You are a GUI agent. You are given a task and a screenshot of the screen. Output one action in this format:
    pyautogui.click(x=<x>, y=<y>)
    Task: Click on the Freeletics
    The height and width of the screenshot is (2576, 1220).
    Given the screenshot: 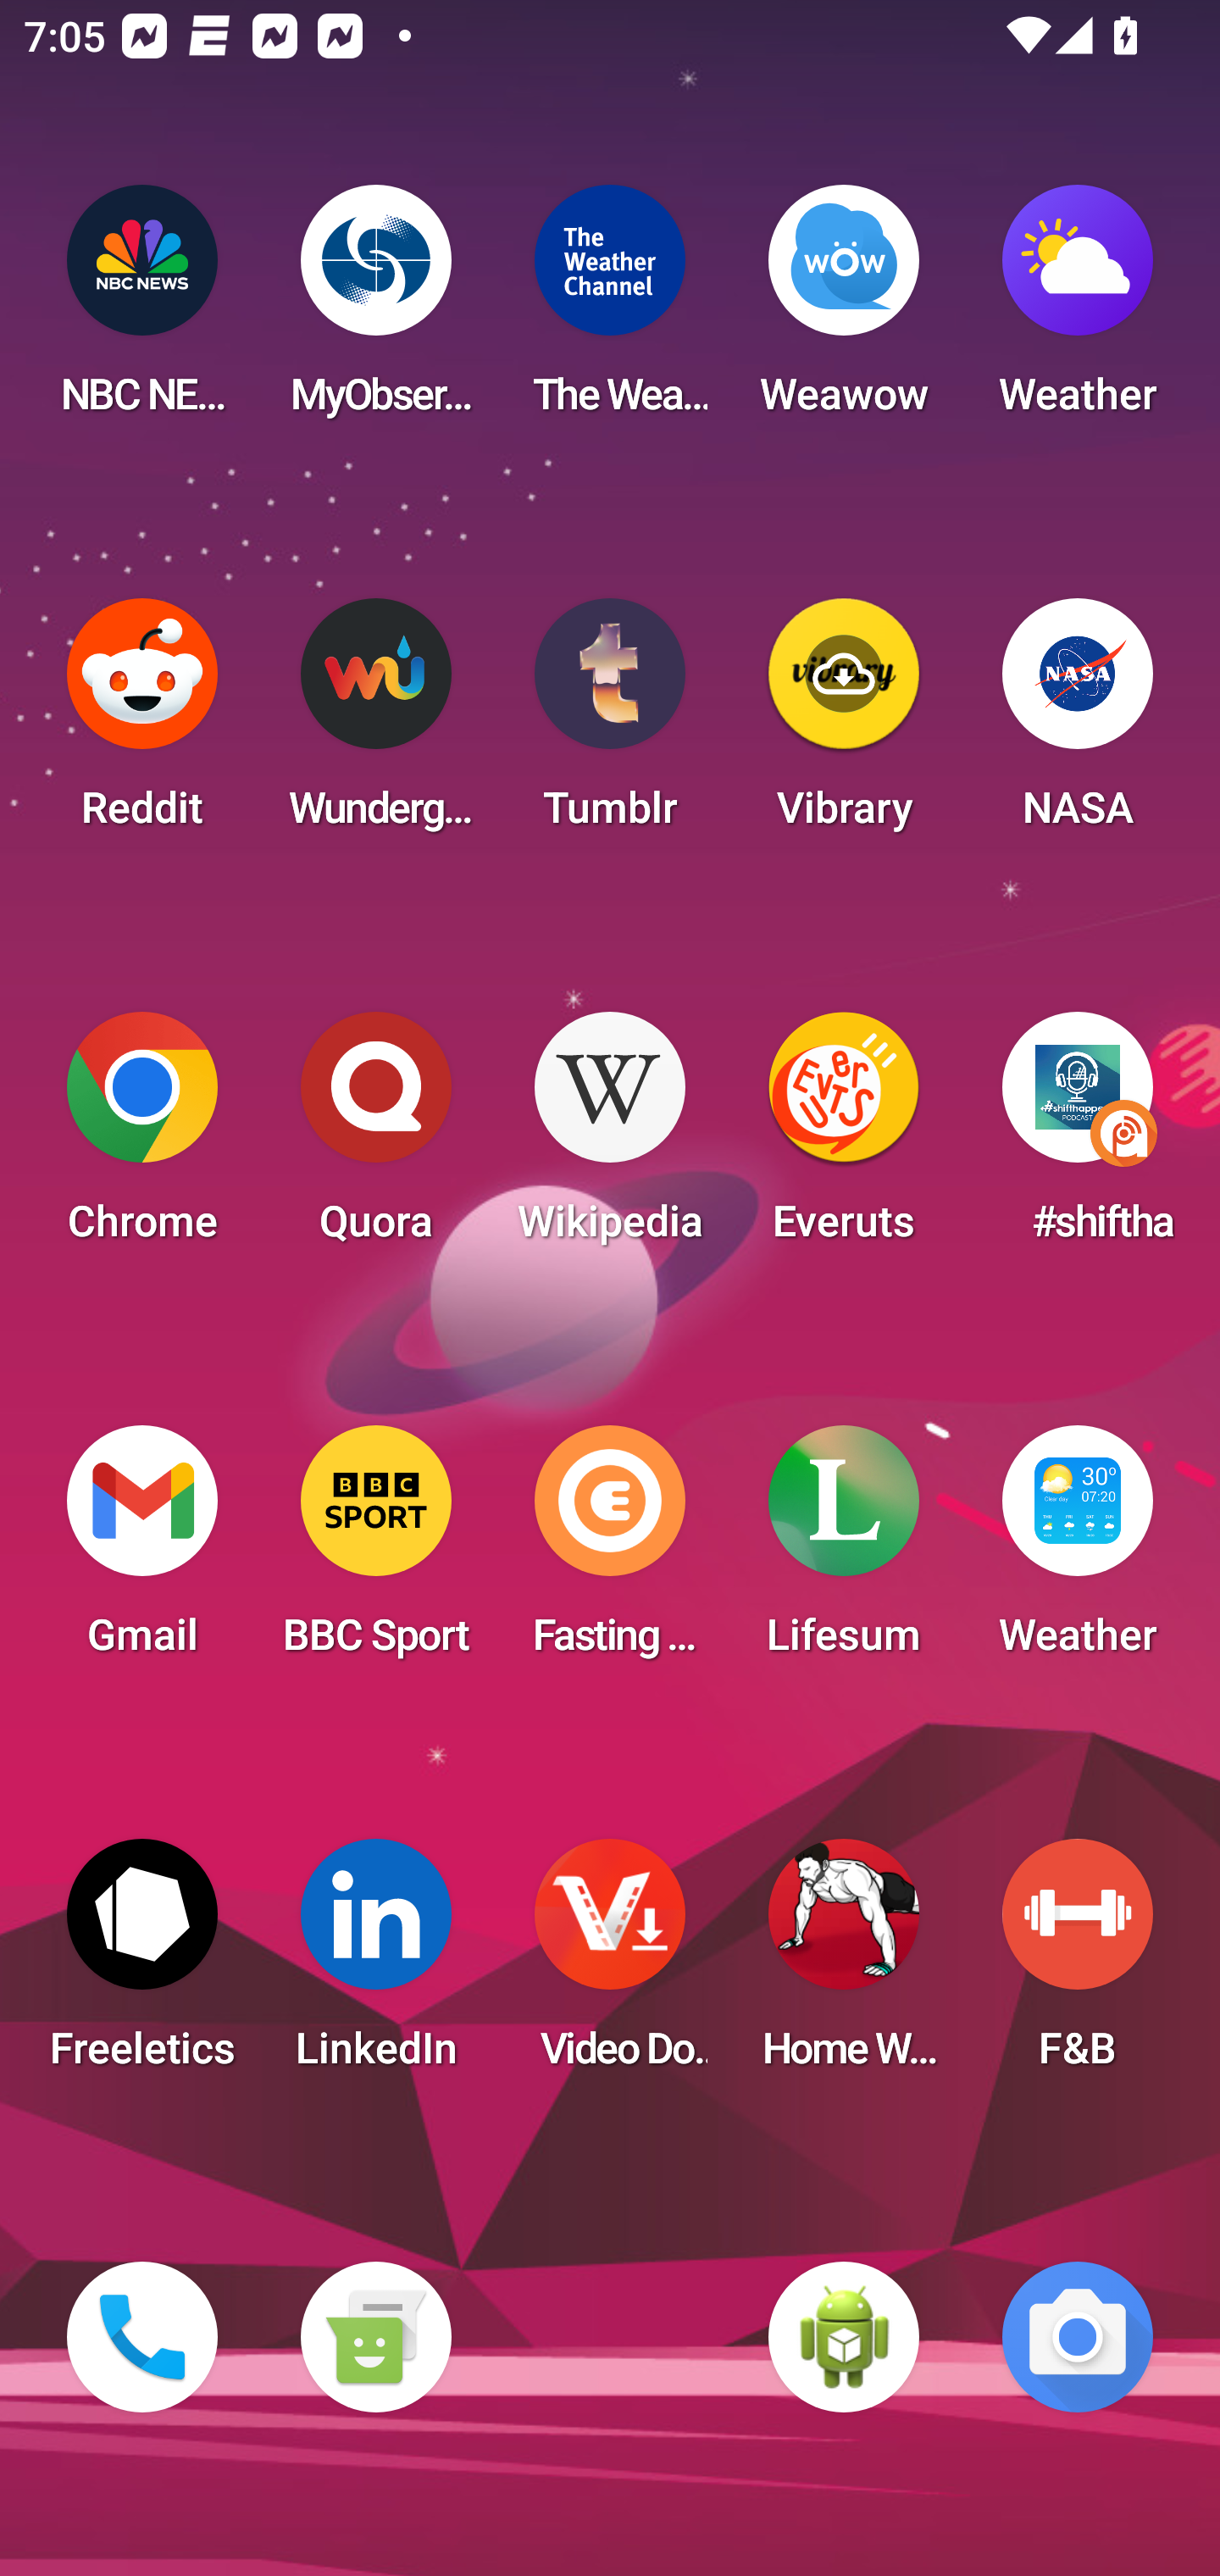 What is the action you would take?
    pyautogui.click(x=142, y=1964)
    